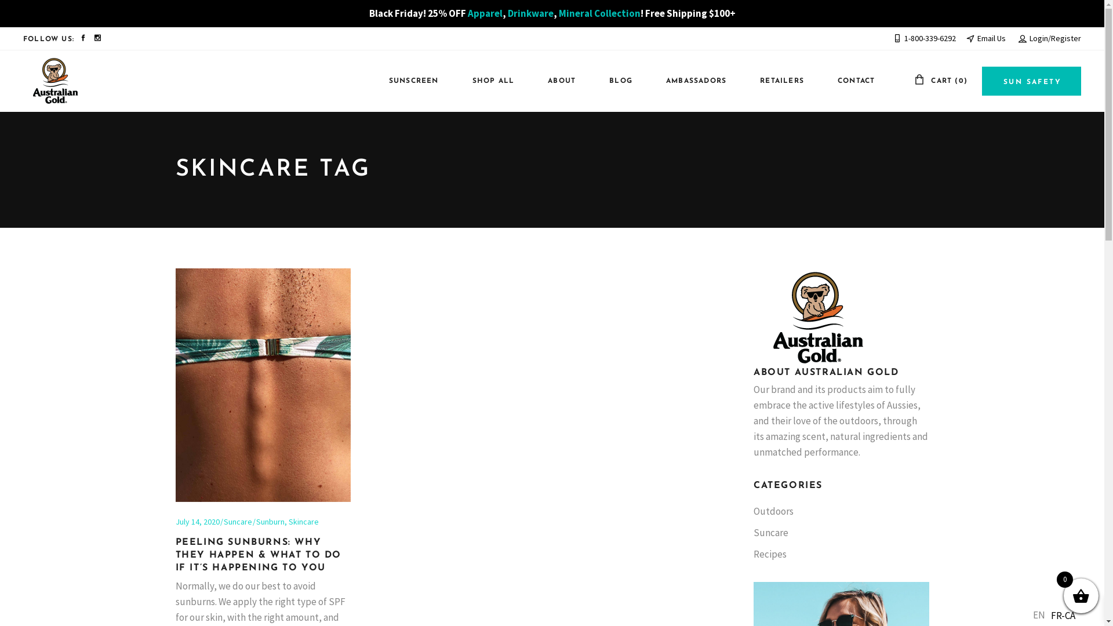  What do you see at coordinates (238, 522) in the screenshot?
I see `Suncare` at bounding box center [238, 522].